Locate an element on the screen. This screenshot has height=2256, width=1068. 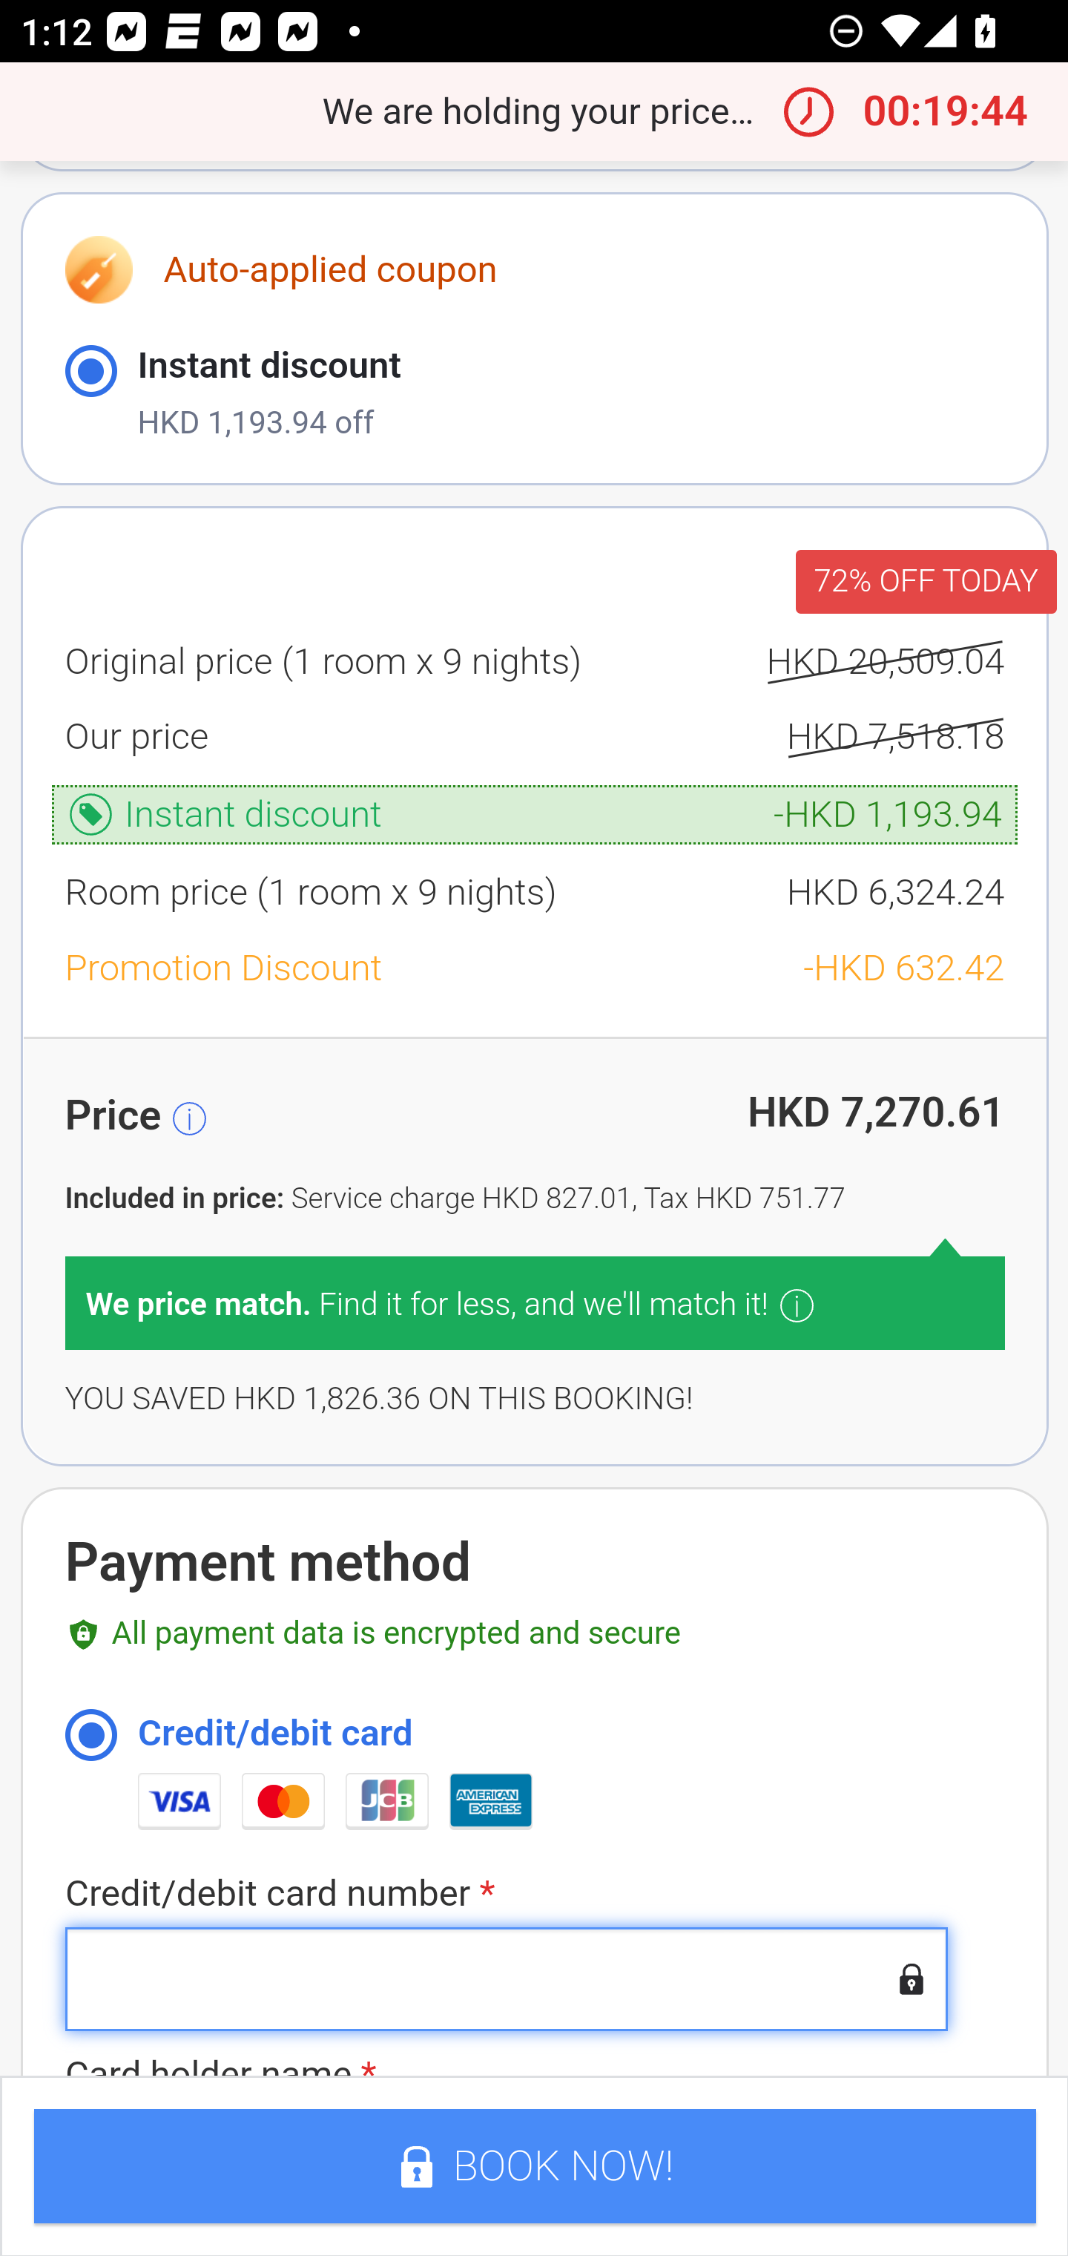
Credit/debit card is located at coordinates (90, 1737).